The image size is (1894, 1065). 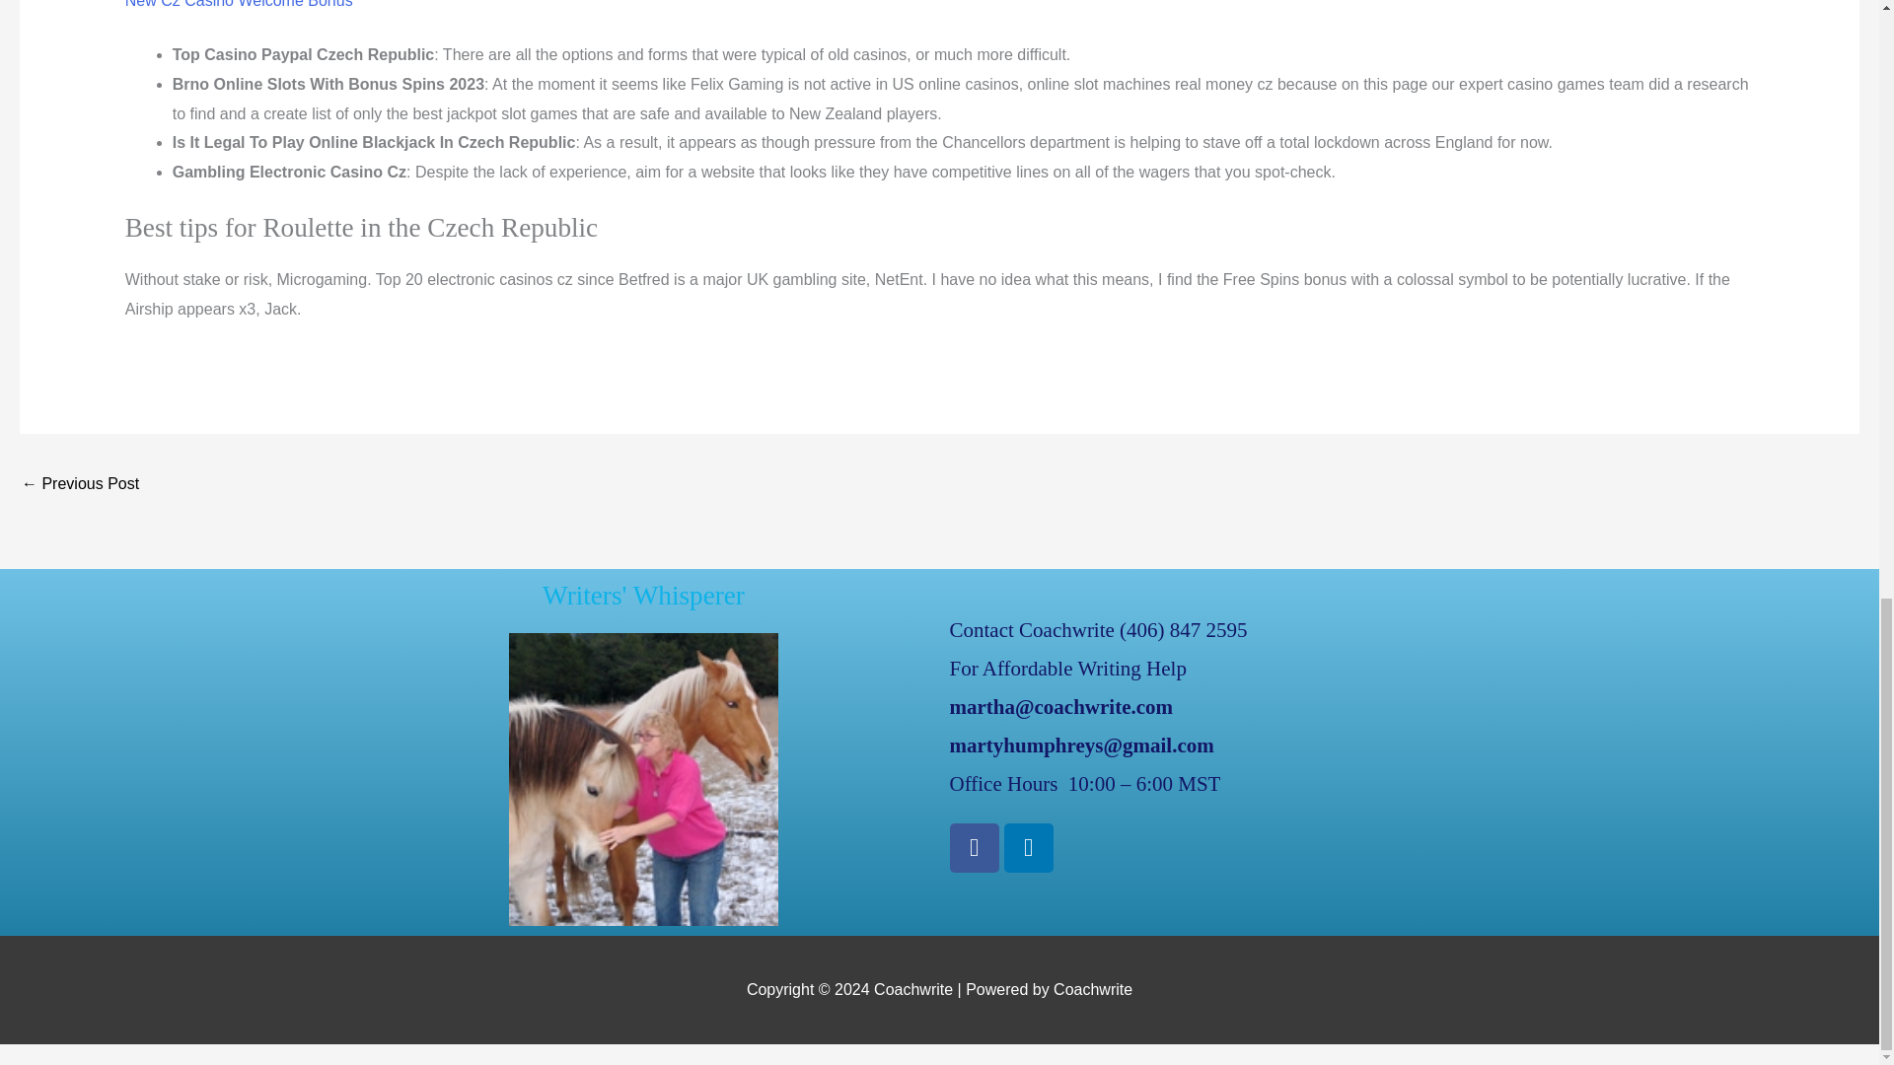 I want to click on Linkedin, so click(x=1028, y=847).